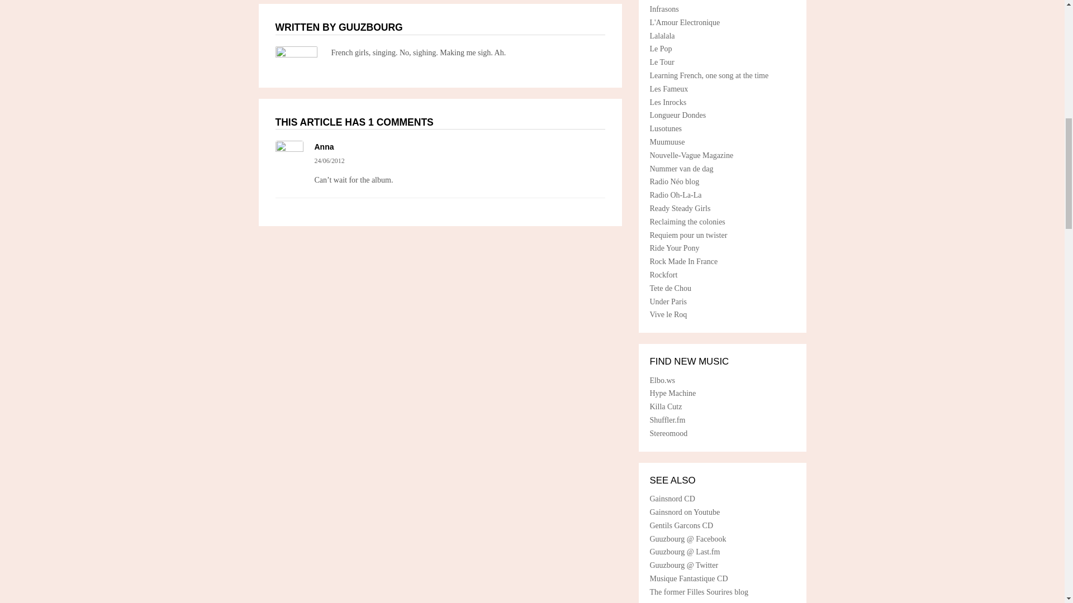  What do you see at coordinates (665, 406) in the screenshot?
I see `Online record store in Amsterdam, sells Gainsnord-7inches` at bounding box center [665, 406].